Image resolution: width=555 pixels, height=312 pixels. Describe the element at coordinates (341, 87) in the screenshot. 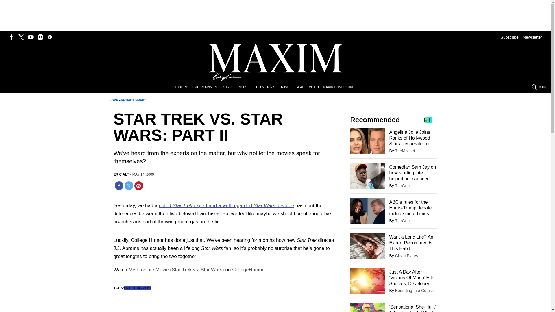

I see `MAXIM COVER GIRL` at that location.